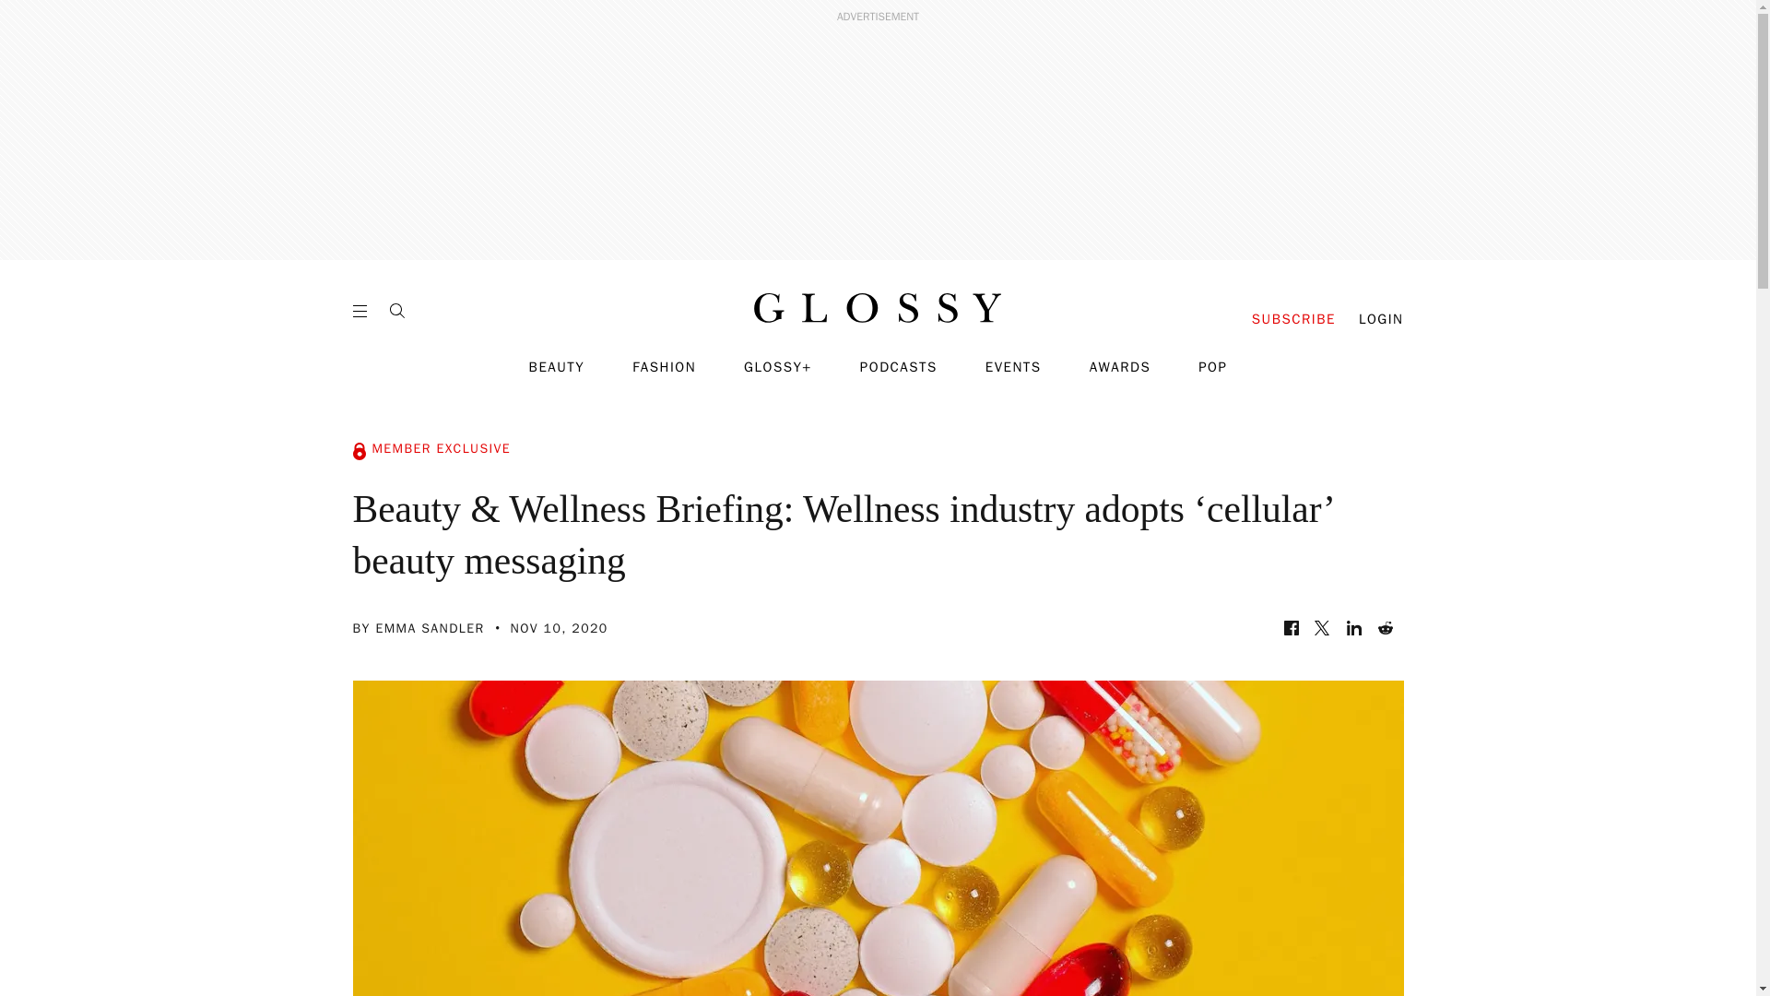 The width and height of the screenshot is (1770, 996). What do you see at coordinates (1293, 319) in the screenshot?
I see `SUBSCRIBE` at bounding box center [1293, 319].